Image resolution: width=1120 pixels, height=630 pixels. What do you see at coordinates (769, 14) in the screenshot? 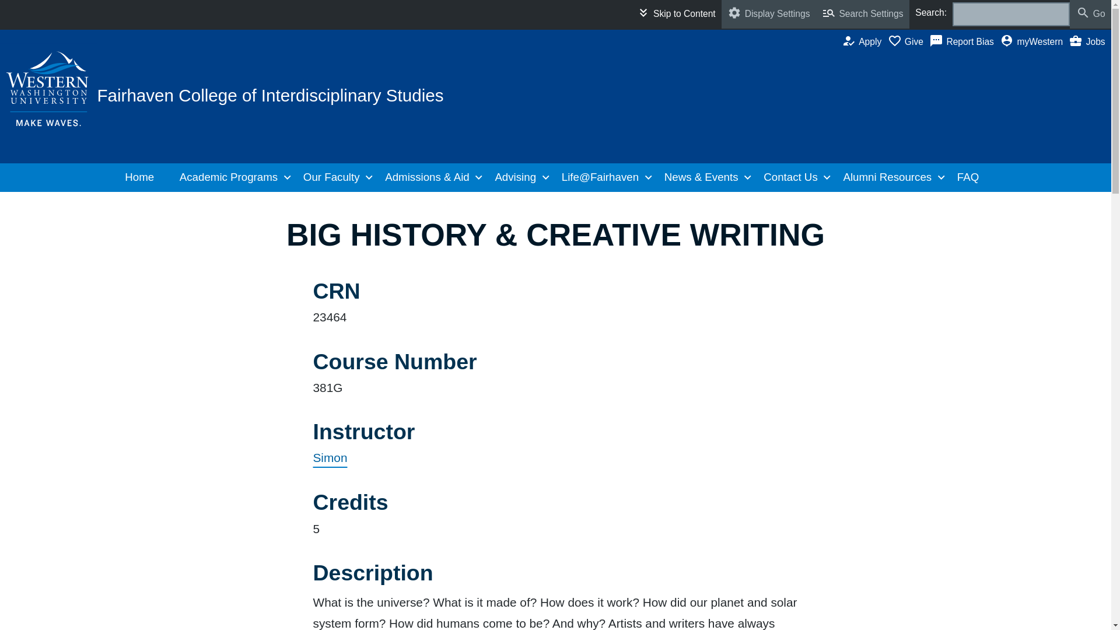
I see `Display Settings` at bounding box center [769, 14].